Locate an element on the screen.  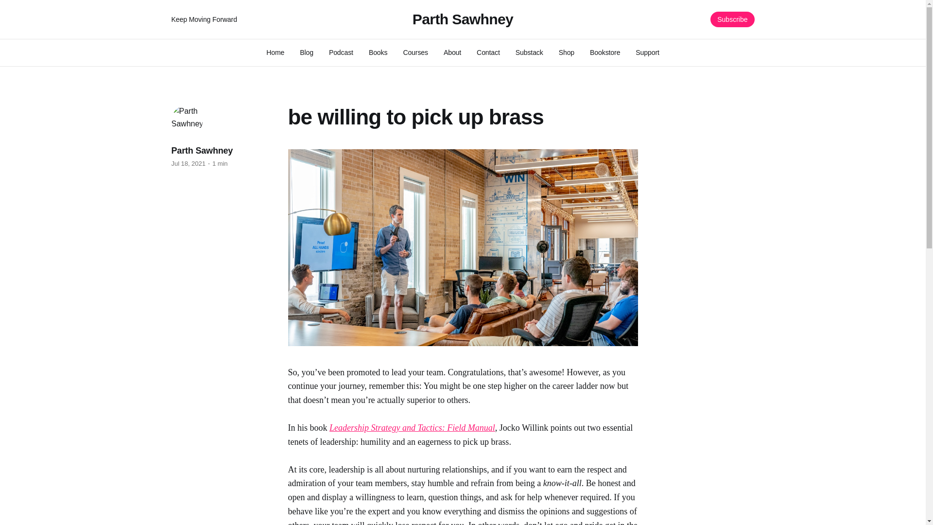
Subscribe is located at coordinates (732, 19).